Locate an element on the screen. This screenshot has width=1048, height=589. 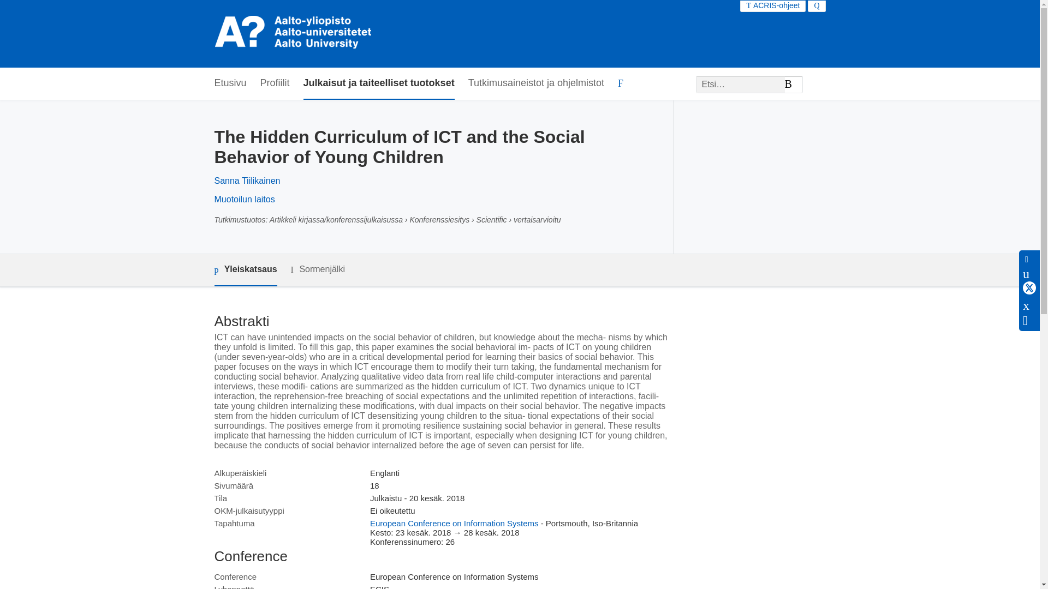
Etusivu is located at coordinates (230, 83).